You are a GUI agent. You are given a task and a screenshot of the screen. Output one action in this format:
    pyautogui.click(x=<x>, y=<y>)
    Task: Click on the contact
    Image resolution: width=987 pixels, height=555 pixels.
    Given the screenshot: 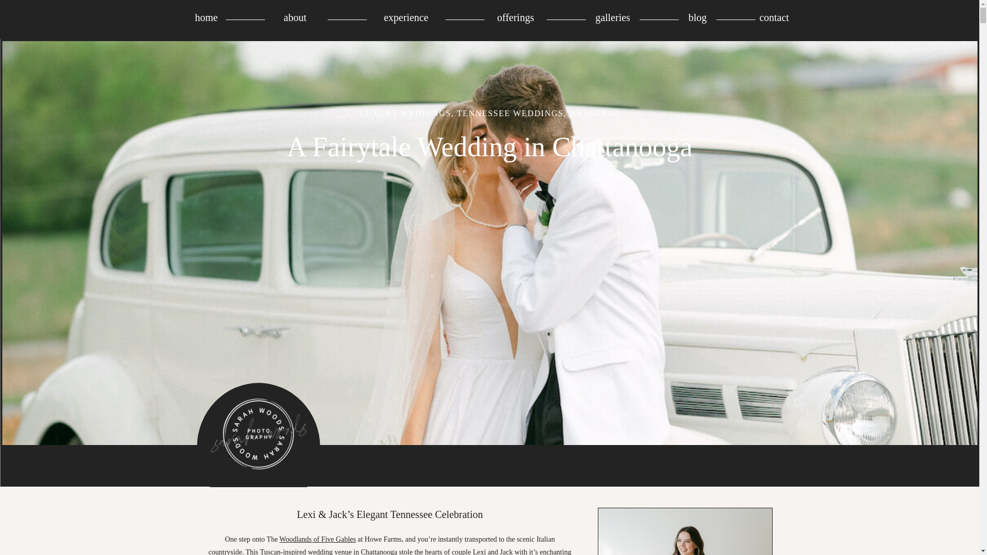 What is the action you would take?
    pyautogui.click(x=774, y=17)
    